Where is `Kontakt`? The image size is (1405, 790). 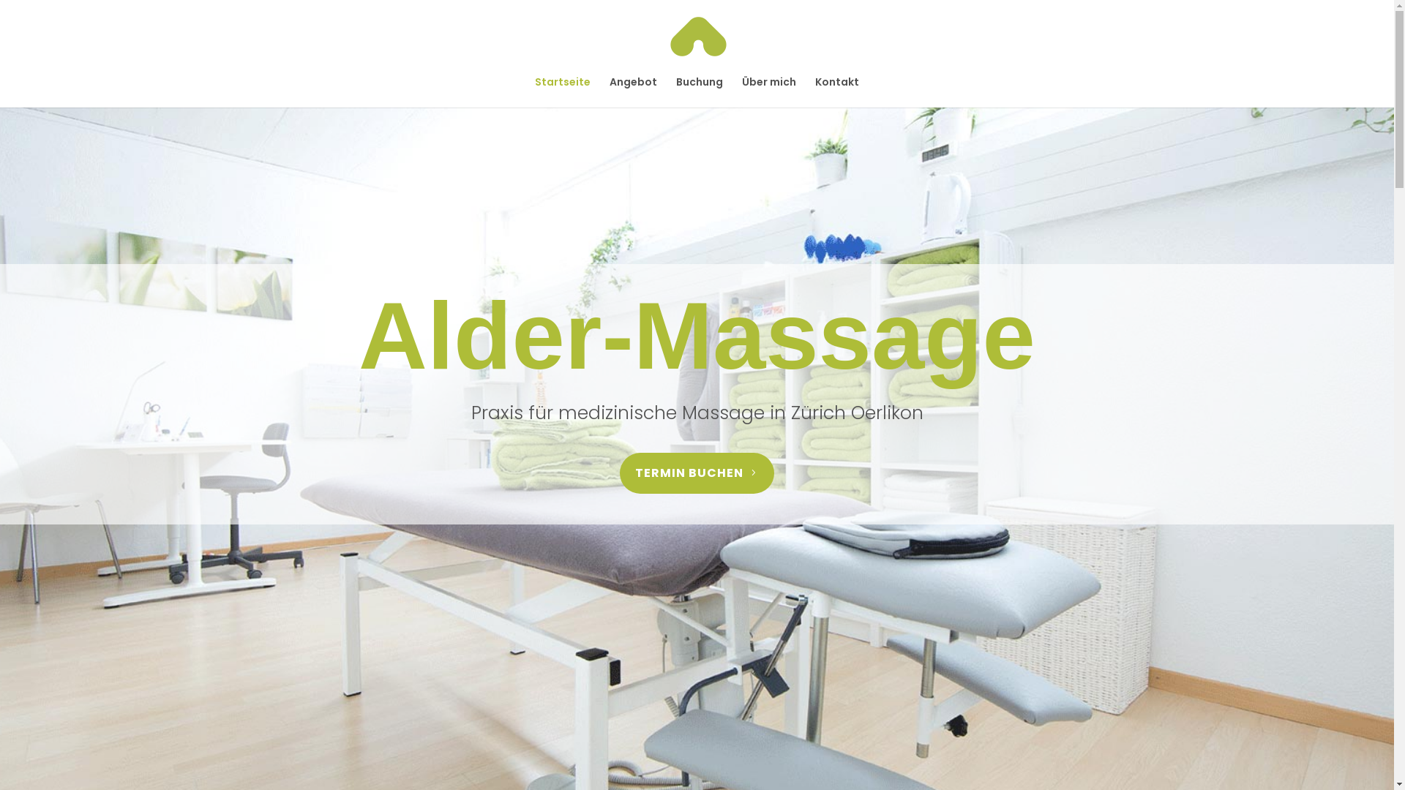 Kontakt is located at coordinates (837, 92).